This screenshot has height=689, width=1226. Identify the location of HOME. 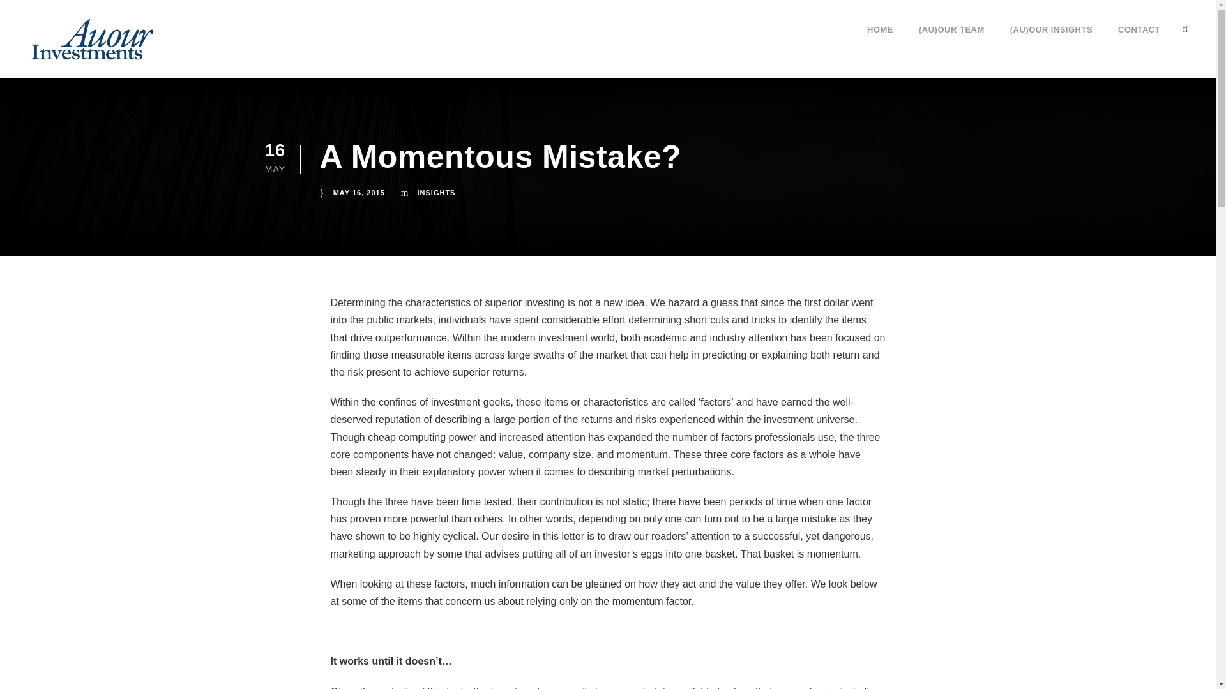
(880, 40).